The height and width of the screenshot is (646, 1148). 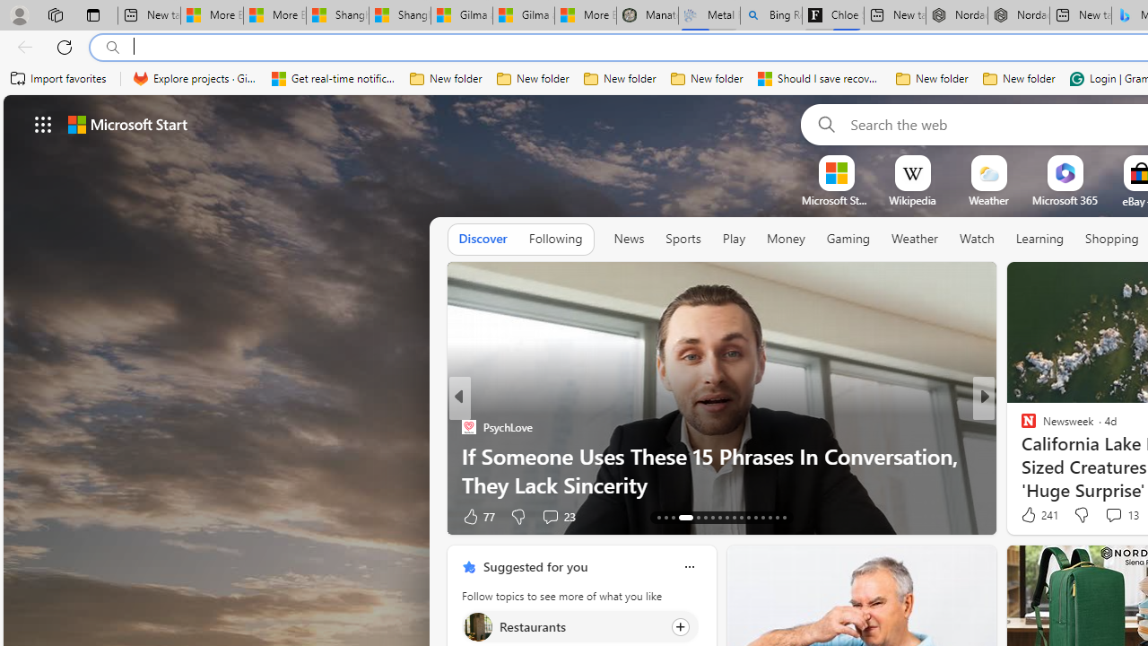 I want to click on AutomationID: tab-18, so click(x=705, y=517).